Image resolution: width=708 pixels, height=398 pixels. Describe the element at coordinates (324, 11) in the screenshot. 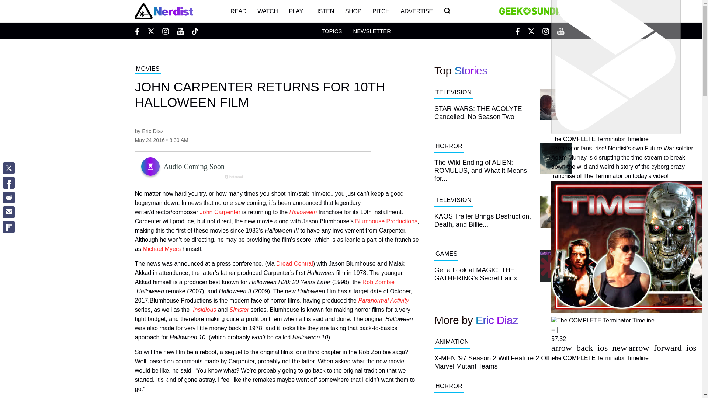

I see `LISTEN` at that location.